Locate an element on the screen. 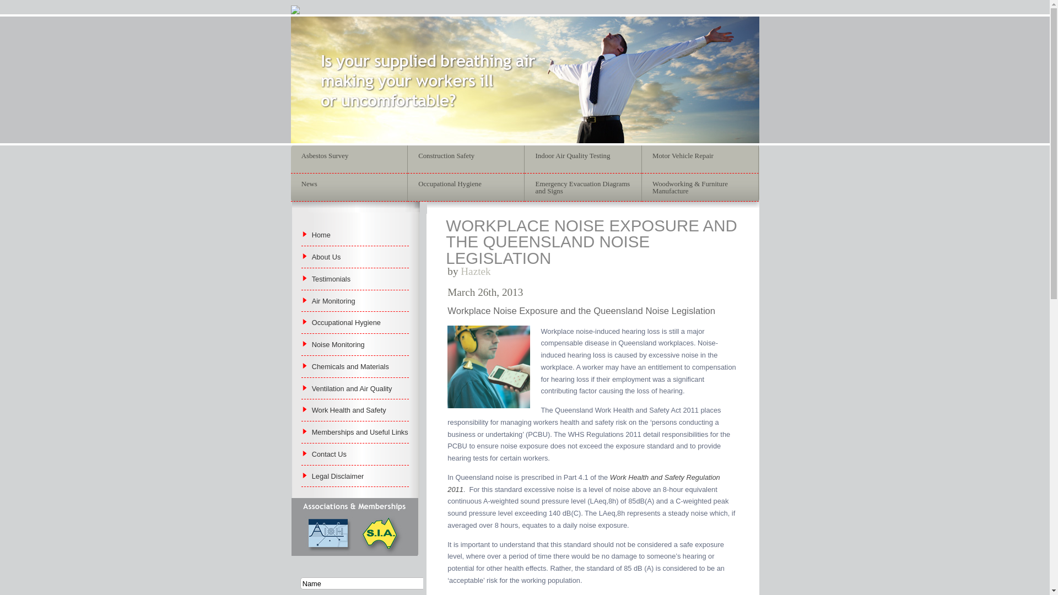 The height and width of the screenshot is (595, 1058). Occupational Hygiene is located at coordinates (346, 323).